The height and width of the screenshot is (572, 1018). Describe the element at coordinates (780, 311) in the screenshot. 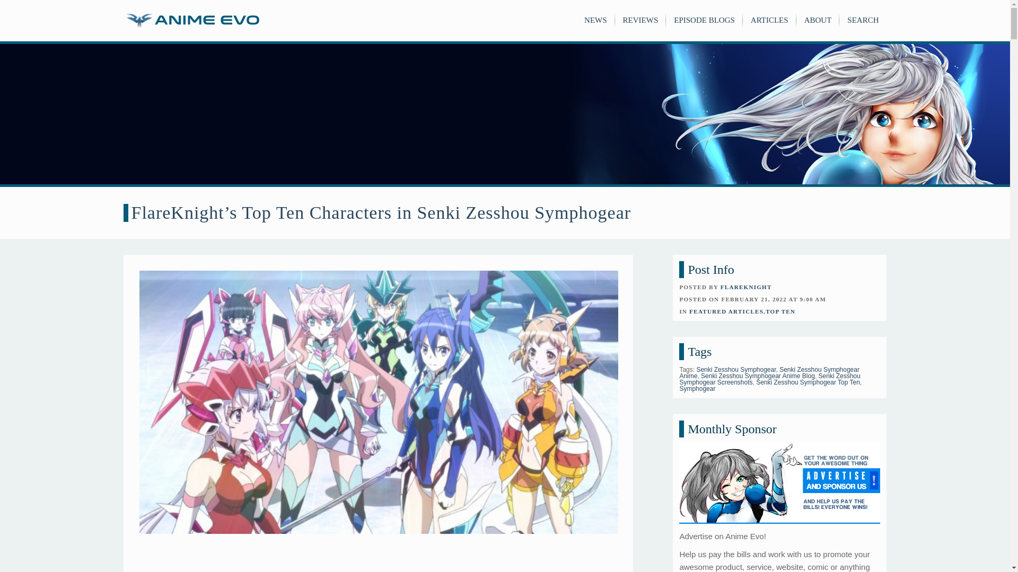

I see `TOP TEN` at that location.